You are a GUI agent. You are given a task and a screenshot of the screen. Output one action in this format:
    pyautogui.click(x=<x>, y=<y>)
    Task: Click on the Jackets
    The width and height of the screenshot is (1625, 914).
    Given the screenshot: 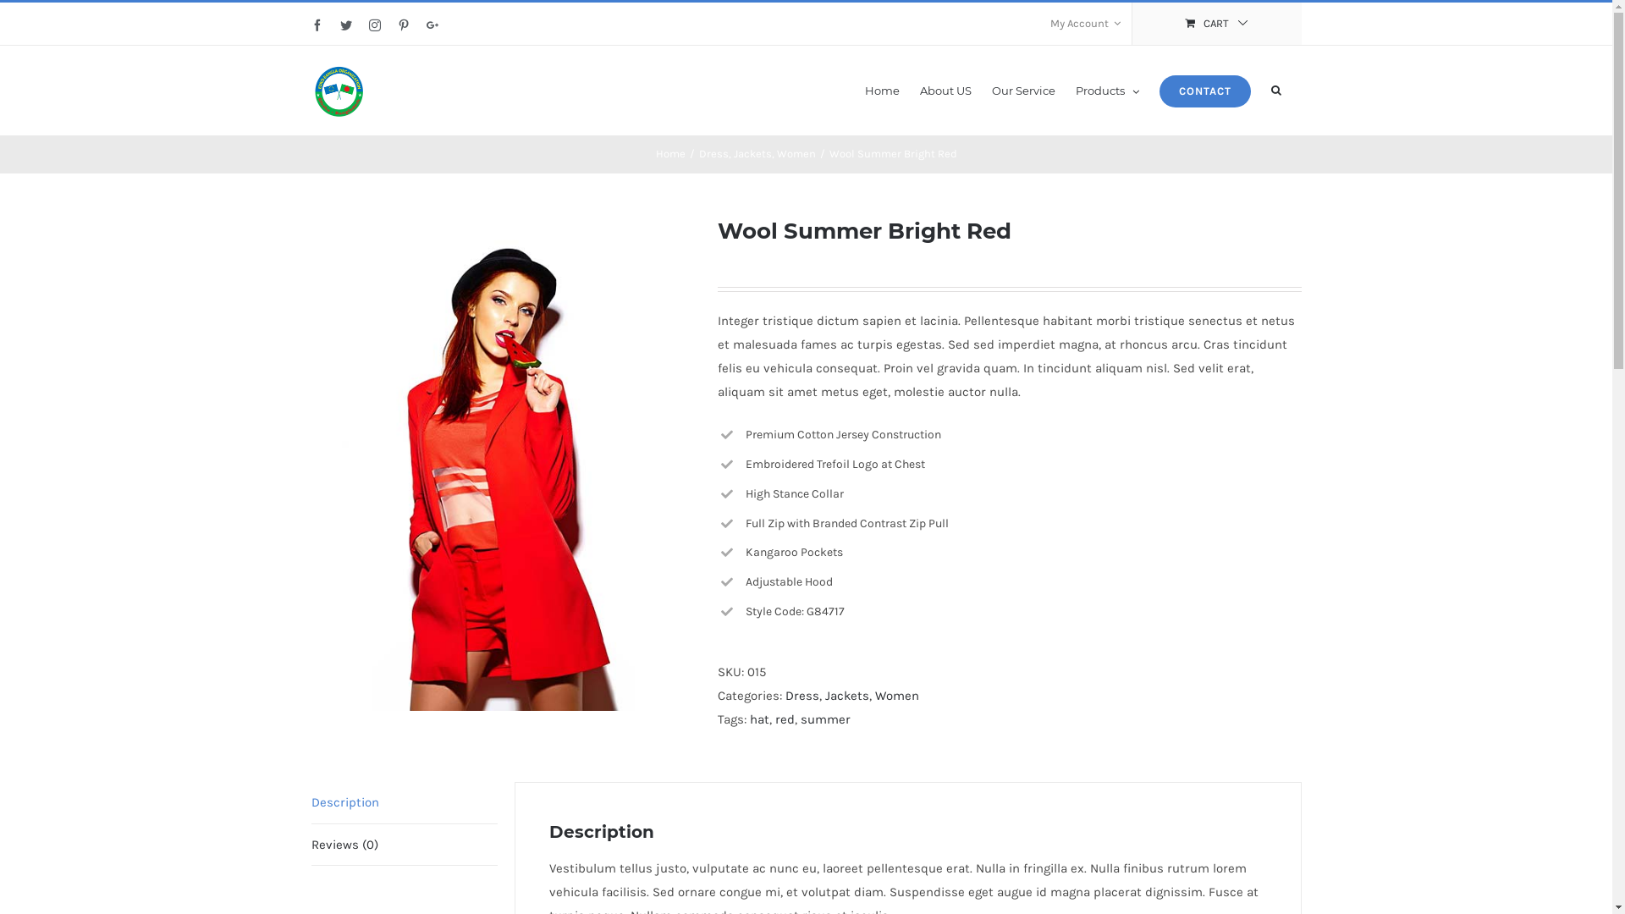 What is the action you would take?
    pyautogui.click(x=752, y=154)
    